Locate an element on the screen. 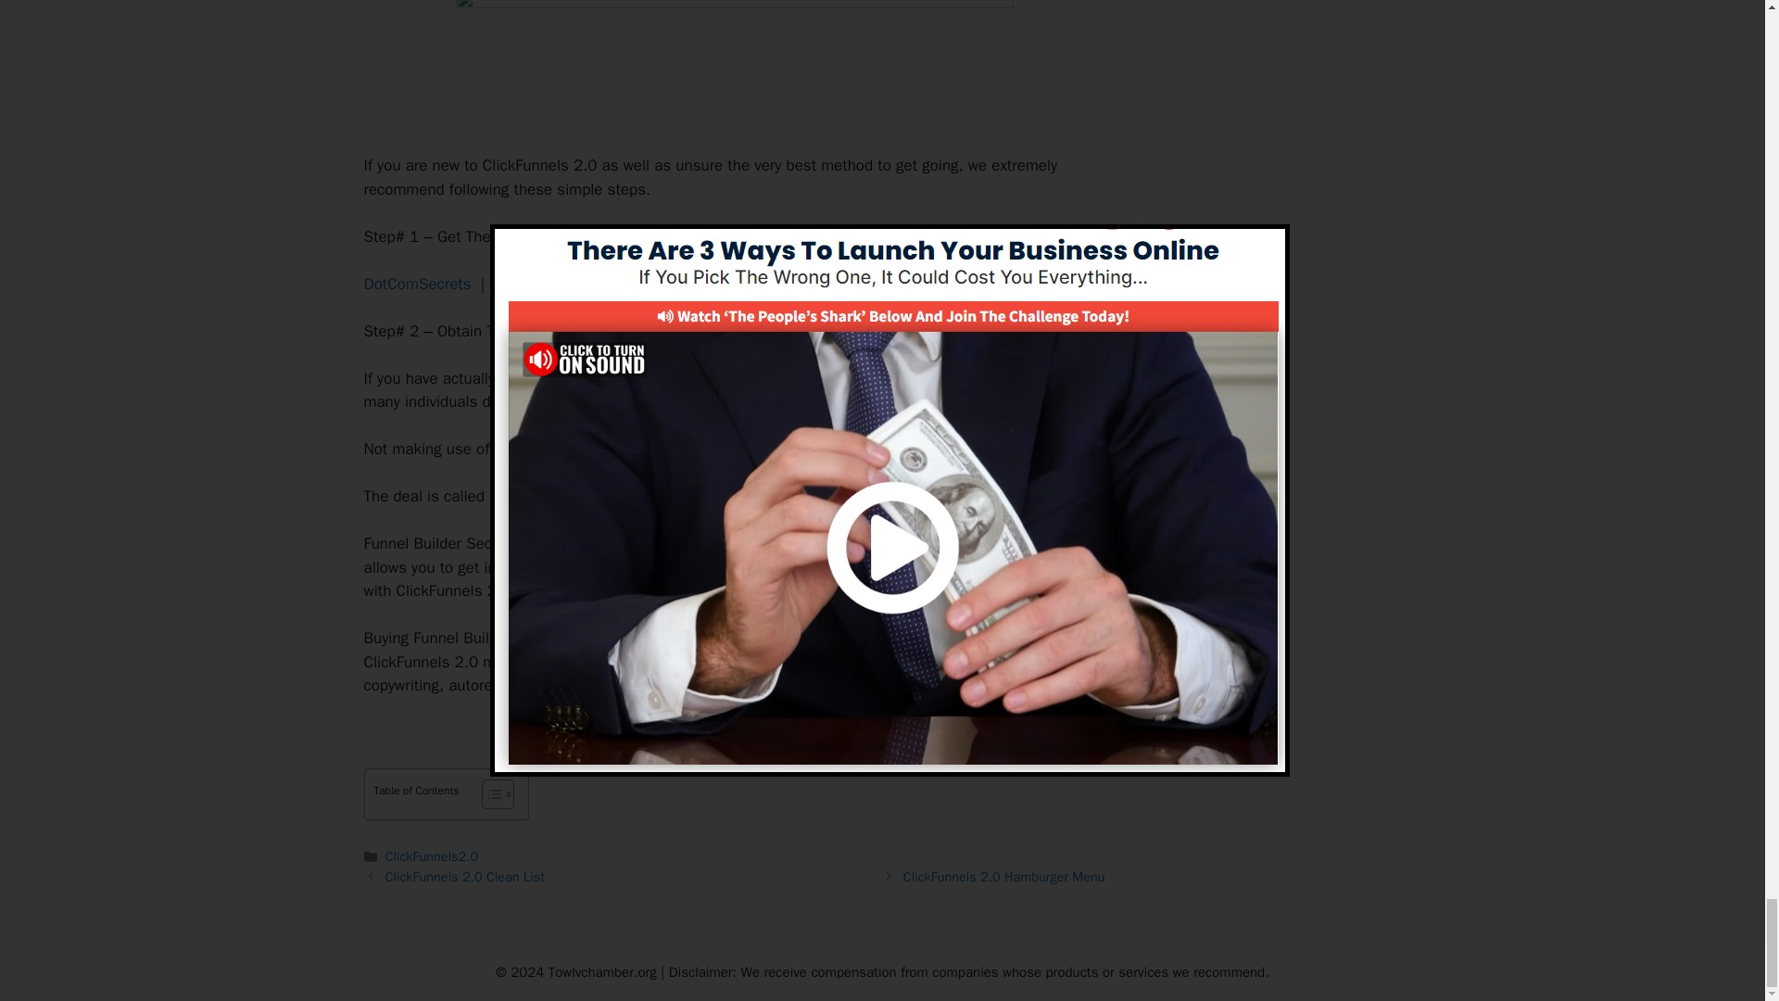  ClickFunnels 2.0 is located at coordinates (636, 378).